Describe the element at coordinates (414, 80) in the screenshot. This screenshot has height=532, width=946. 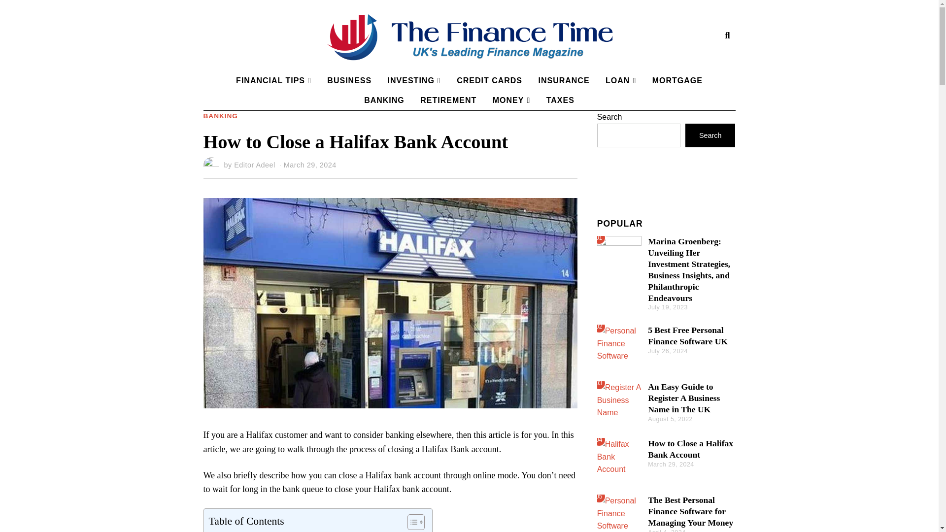
I see `INVESTING` at that location.